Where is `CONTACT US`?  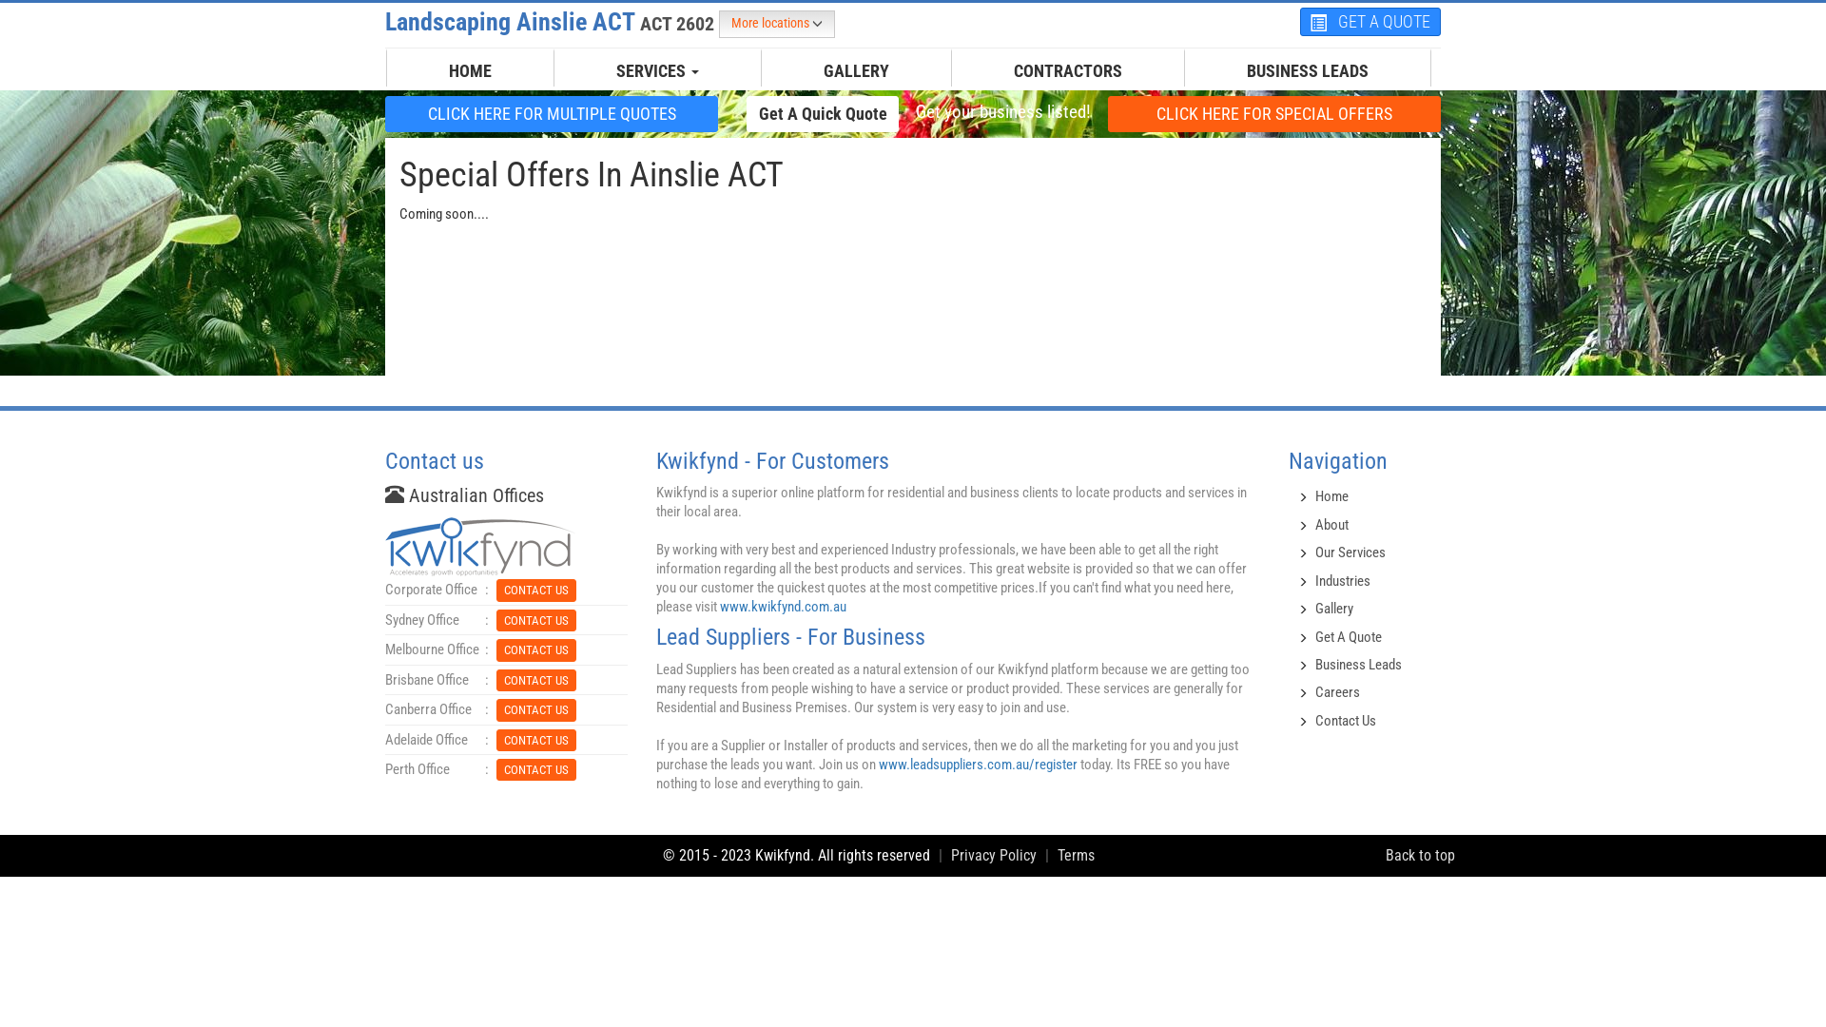 CONTACT US is located at coordinates (536, 709).